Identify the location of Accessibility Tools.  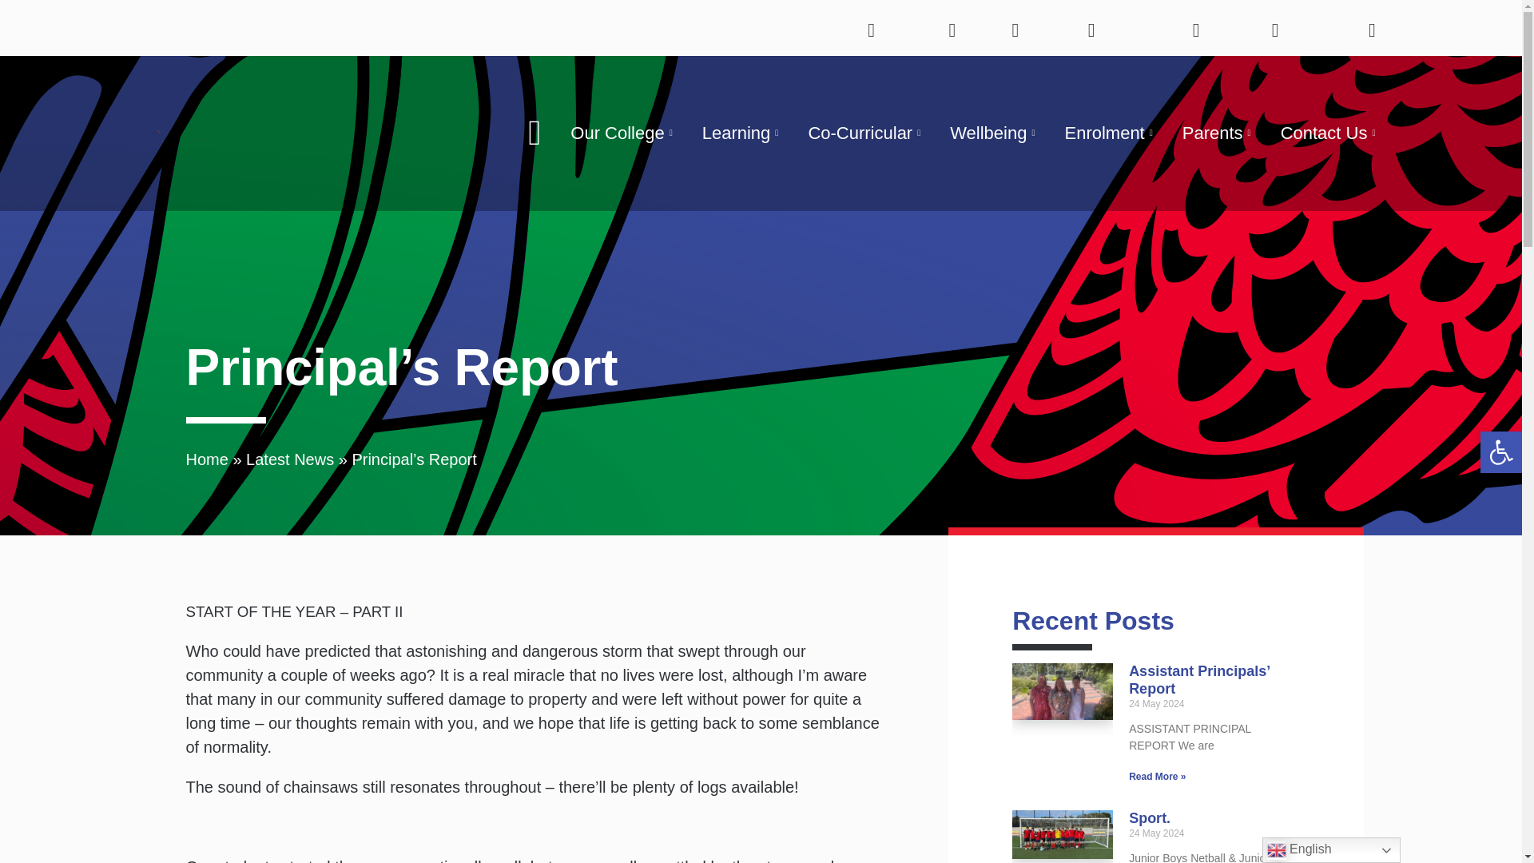
(1500, 452).